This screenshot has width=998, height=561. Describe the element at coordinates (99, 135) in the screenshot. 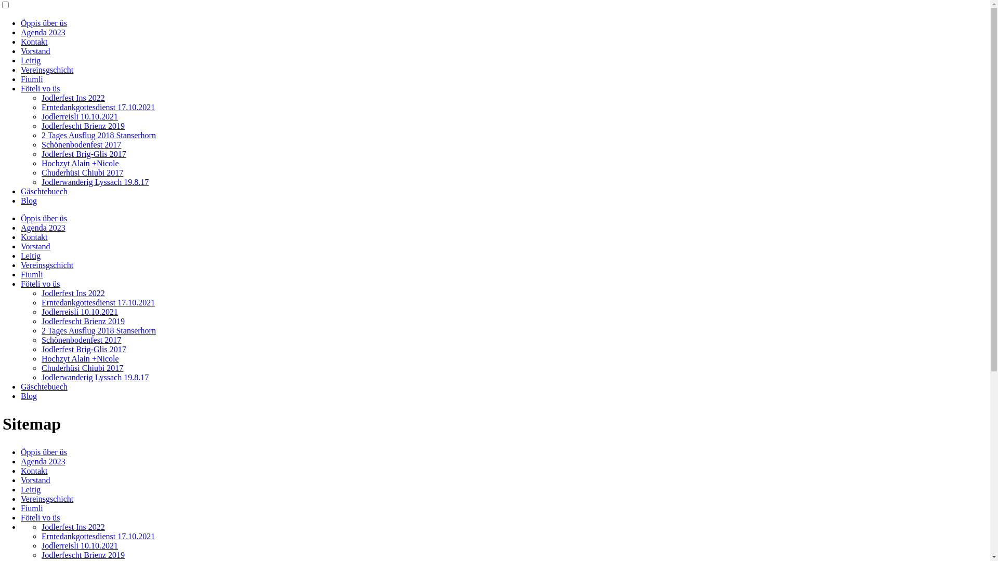

I see `2 Tages Ausflug 2018 Stanserhorn` at that location.